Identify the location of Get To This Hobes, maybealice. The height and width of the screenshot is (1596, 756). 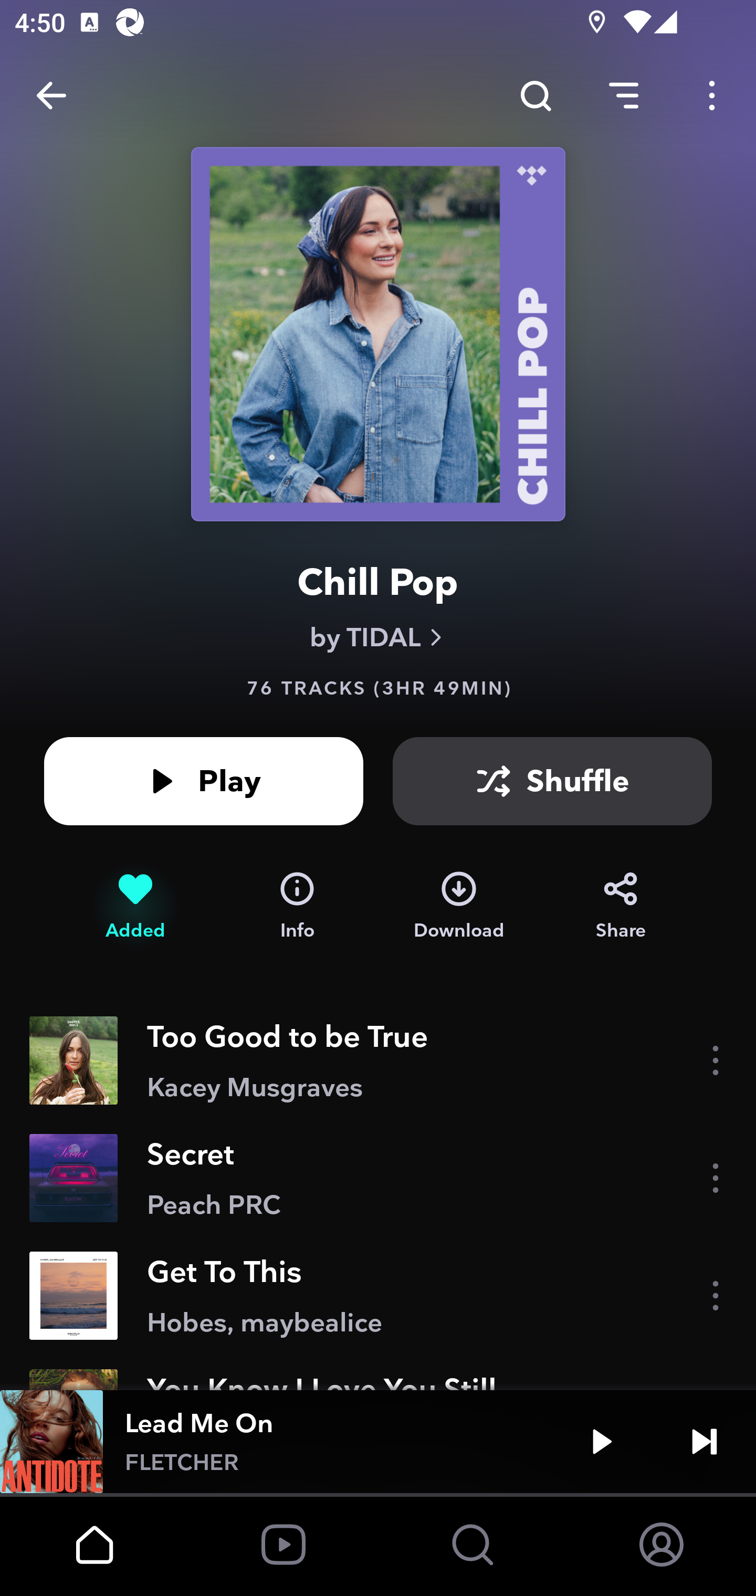
(378, 1296).